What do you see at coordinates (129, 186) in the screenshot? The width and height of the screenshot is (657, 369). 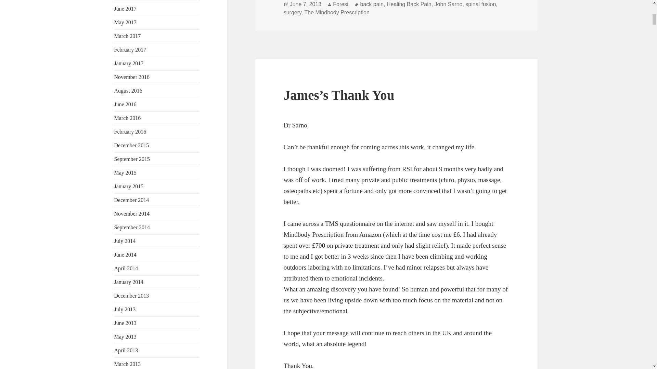 I see `January 2015` at bounding box center [129, 186].